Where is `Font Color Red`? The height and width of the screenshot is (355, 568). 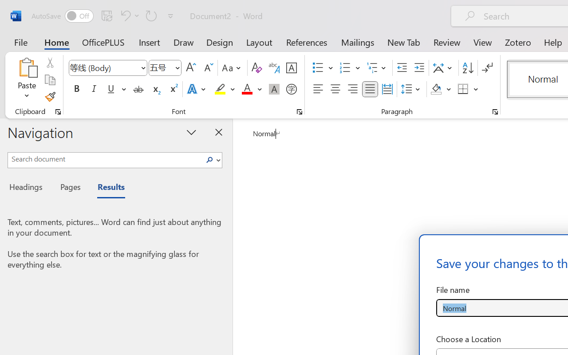 Font Color Red is located at coordinates (247, 89).